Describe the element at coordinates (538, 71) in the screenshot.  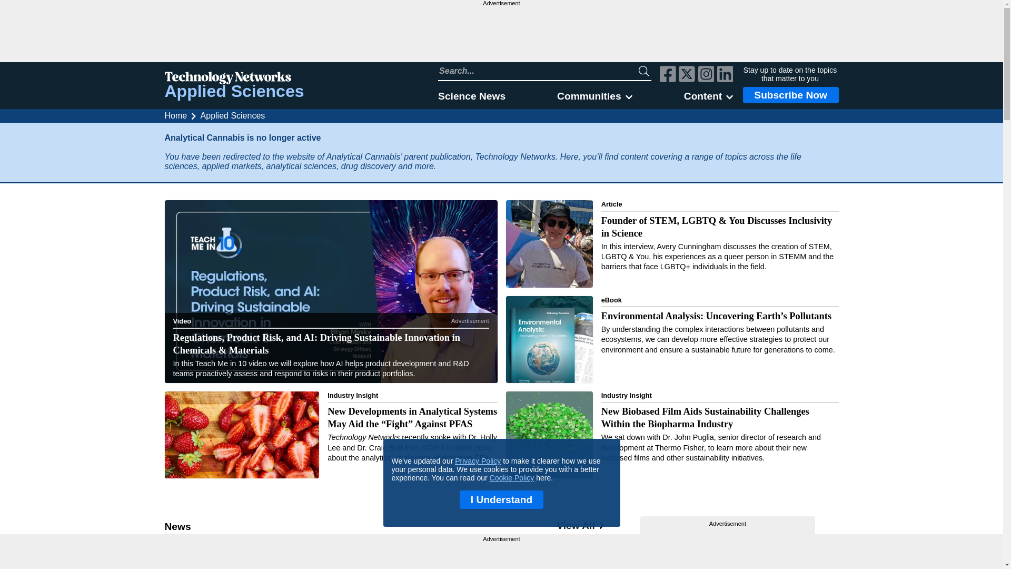
I see `Search Technology Networks website input field` at that location.